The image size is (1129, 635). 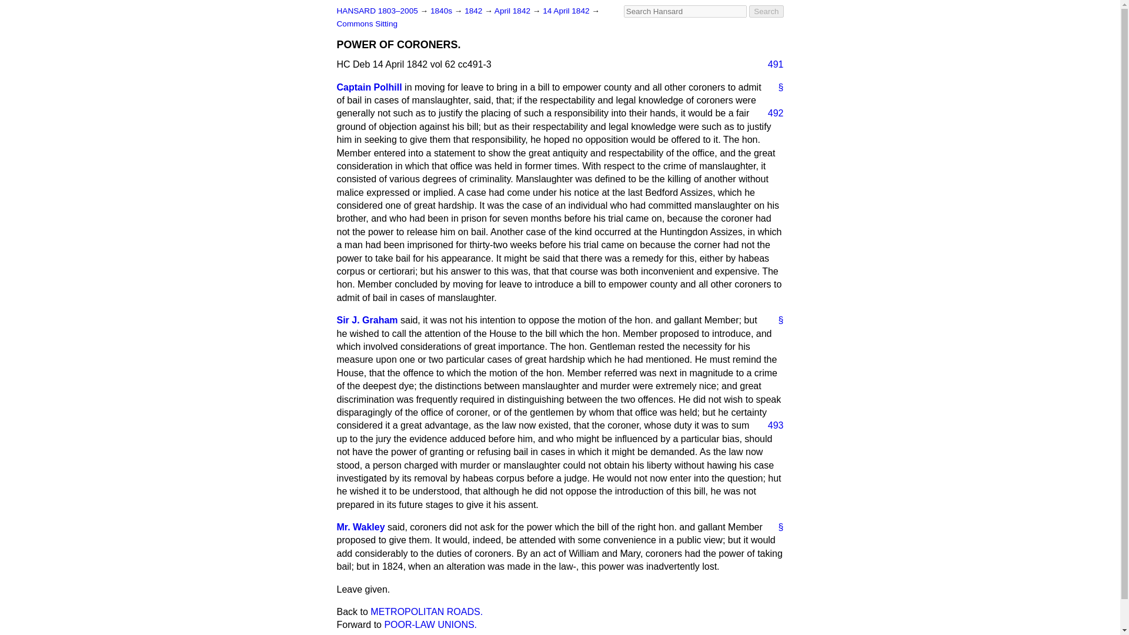 What do you see at coordinates (776, 320) in the screenshot?
I see `Link to this speech by Sir James Graham` at bounding box center [776, 320].